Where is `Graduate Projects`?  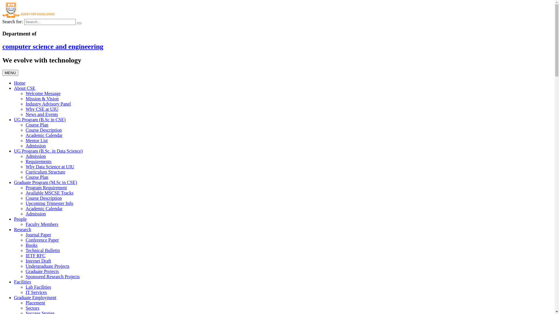
Graduate Projects is located at coordinates (42, 272).